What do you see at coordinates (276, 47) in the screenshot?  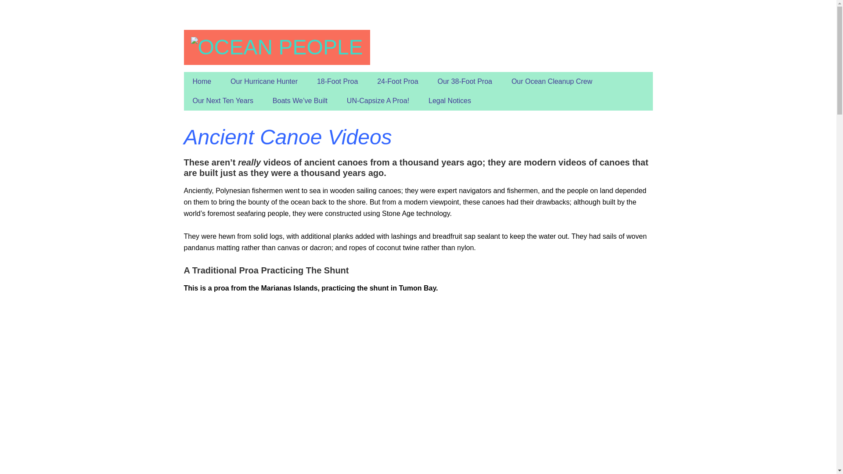 I see `Ocean People` at bounding box center [276, 47].